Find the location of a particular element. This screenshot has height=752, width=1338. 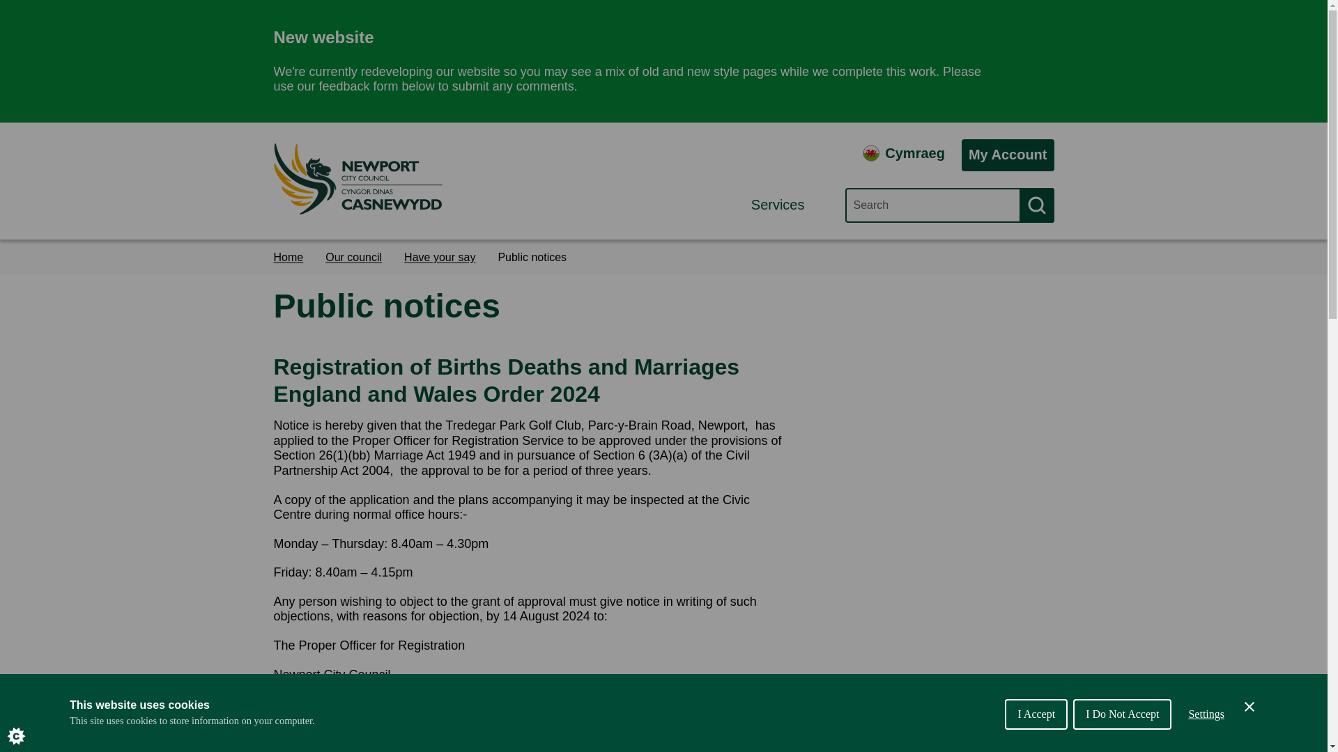

Home is located at coordinates (293, 257).